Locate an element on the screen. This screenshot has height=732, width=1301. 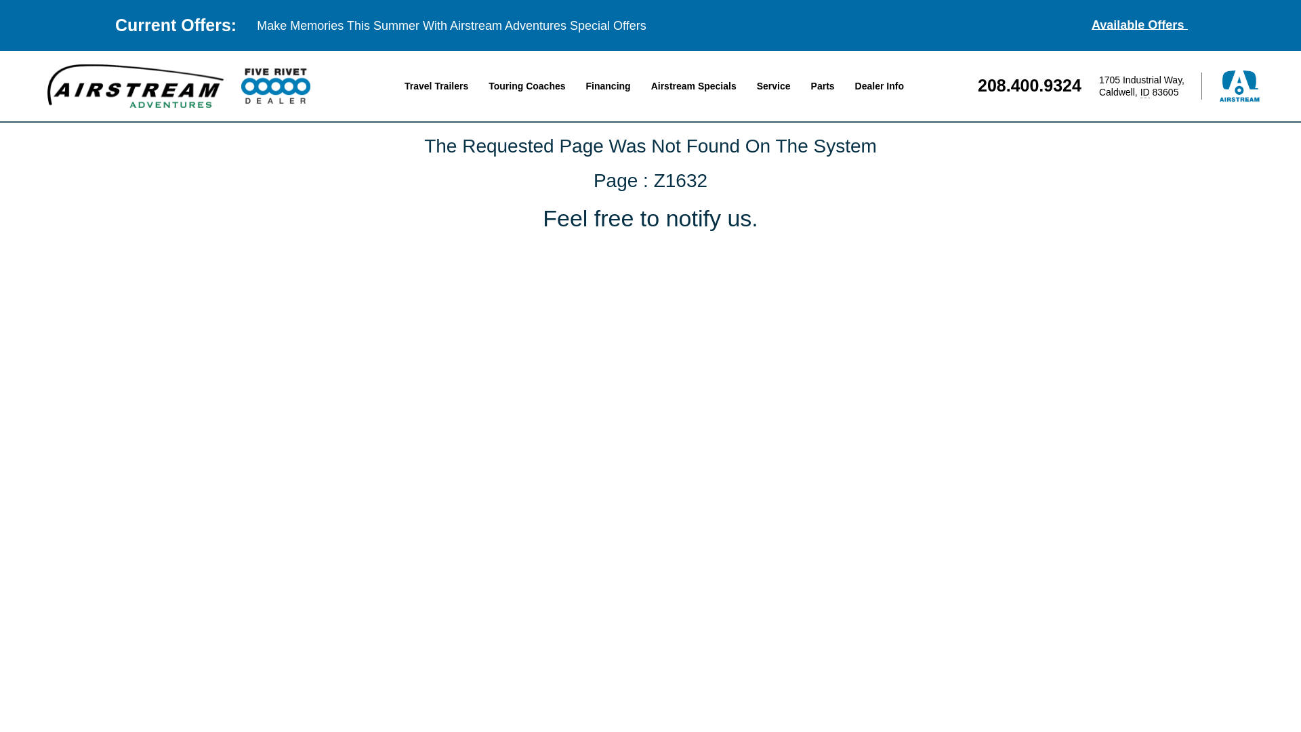
Travel Trailers is located at coordinates (436, 85).